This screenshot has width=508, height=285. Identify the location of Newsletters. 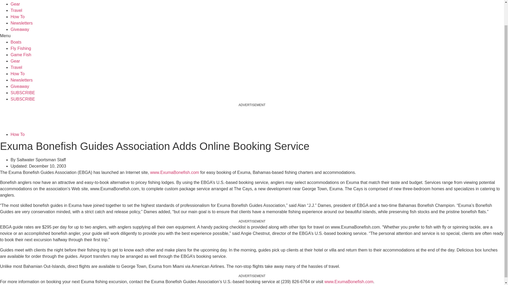
(22, 23).